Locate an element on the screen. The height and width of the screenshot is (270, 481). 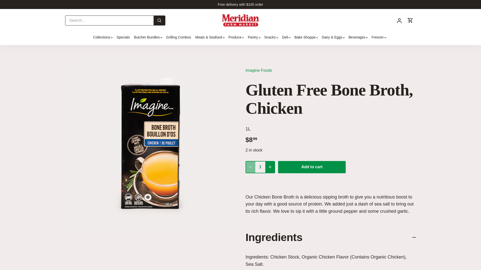
Specials is located at coordinates (123, 37).